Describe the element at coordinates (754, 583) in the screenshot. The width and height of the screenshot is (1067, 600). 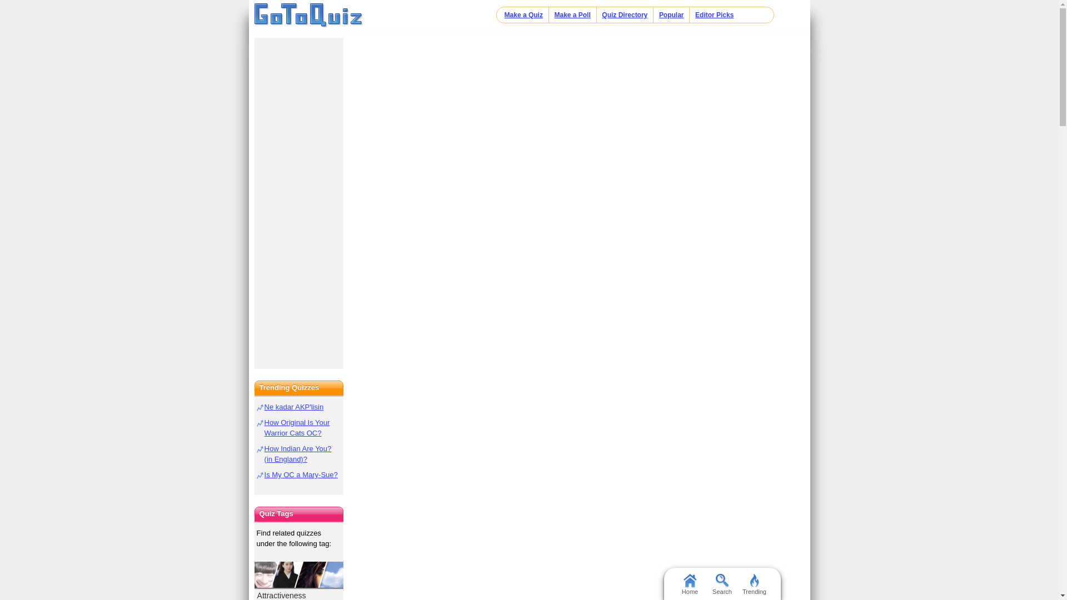
I see `Trending` at that location.